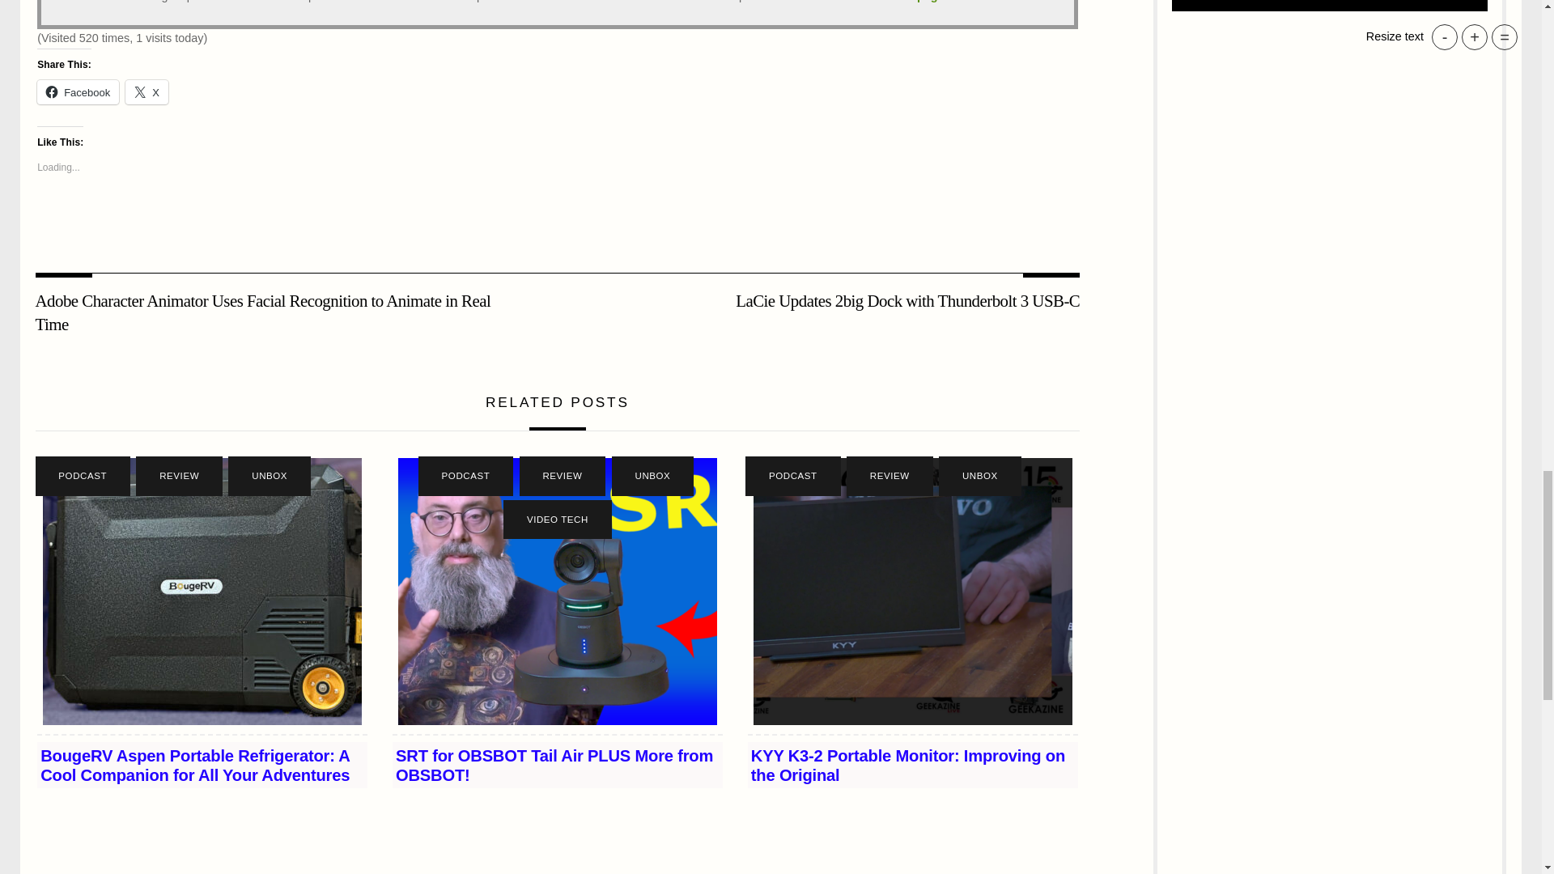 Image resolution: width=1554 pixels, height=874 pixels. What do you see at coordinates (78, 92) in the screenshot?
I see `Click to share on Facebook` at bounding box center [78, 92].